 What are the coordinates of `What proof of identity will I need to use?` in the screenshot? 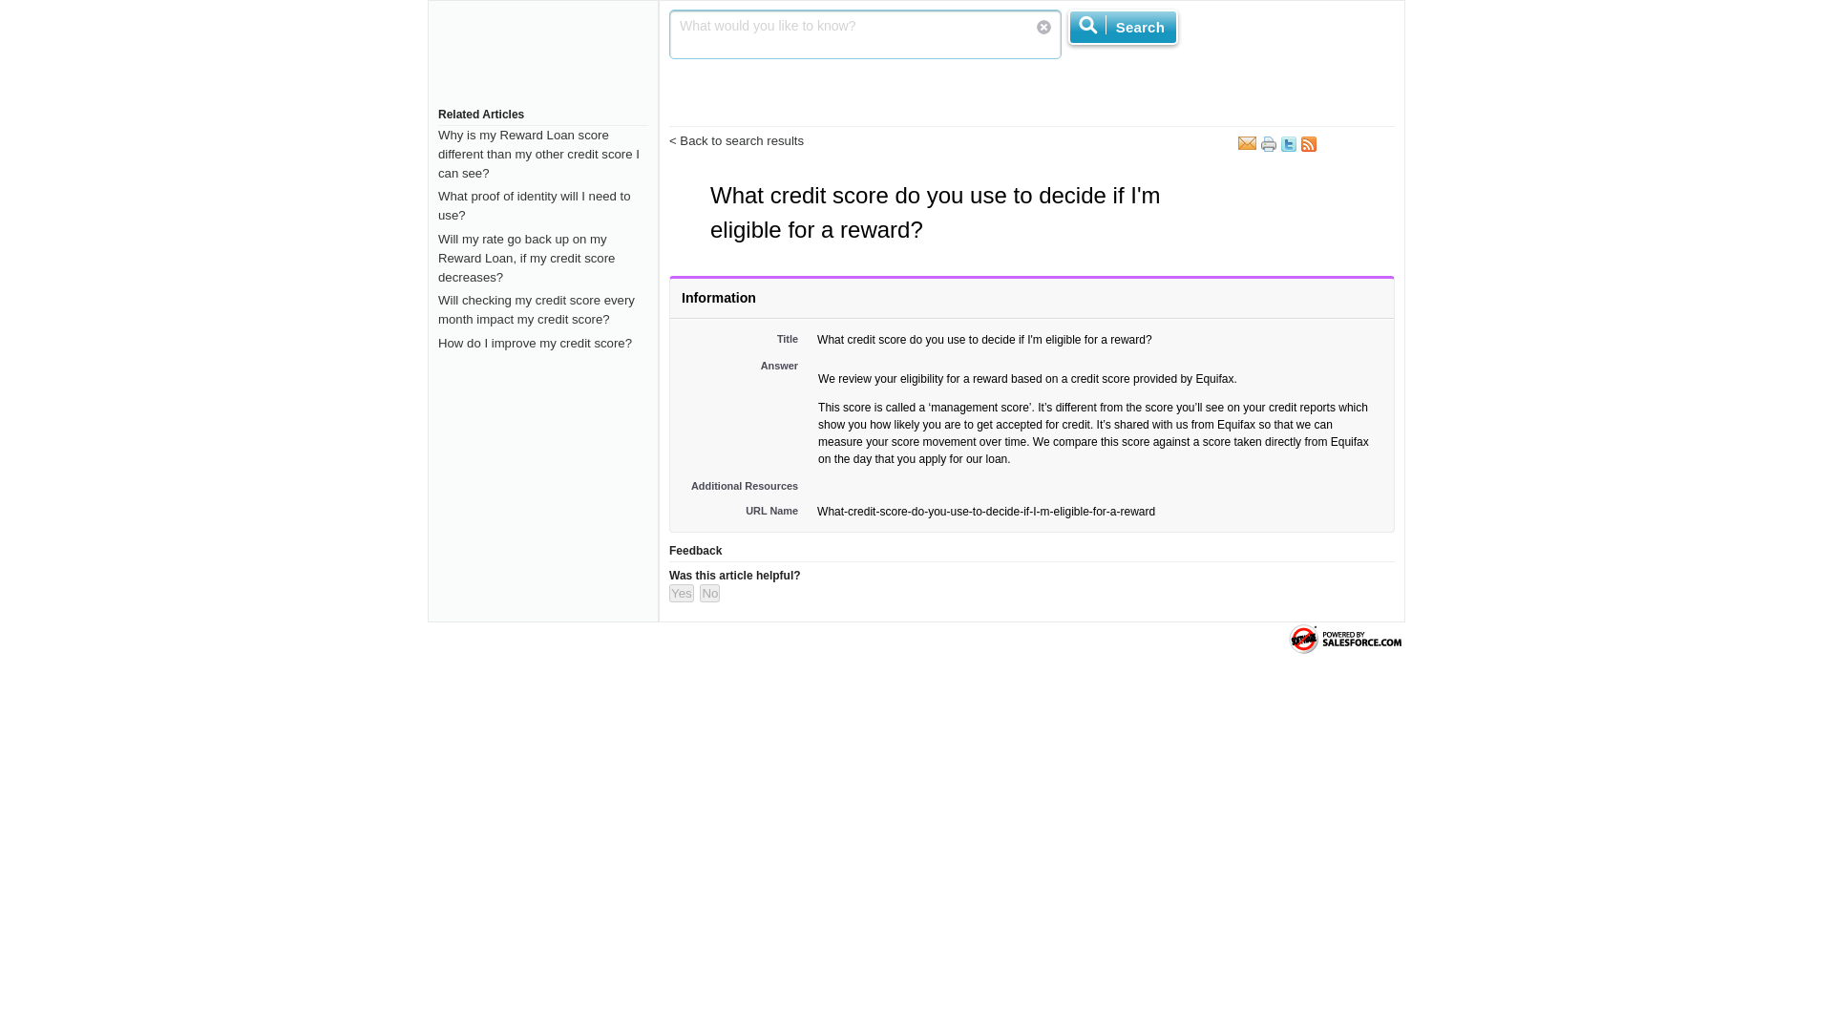 It's located at (534, 205).